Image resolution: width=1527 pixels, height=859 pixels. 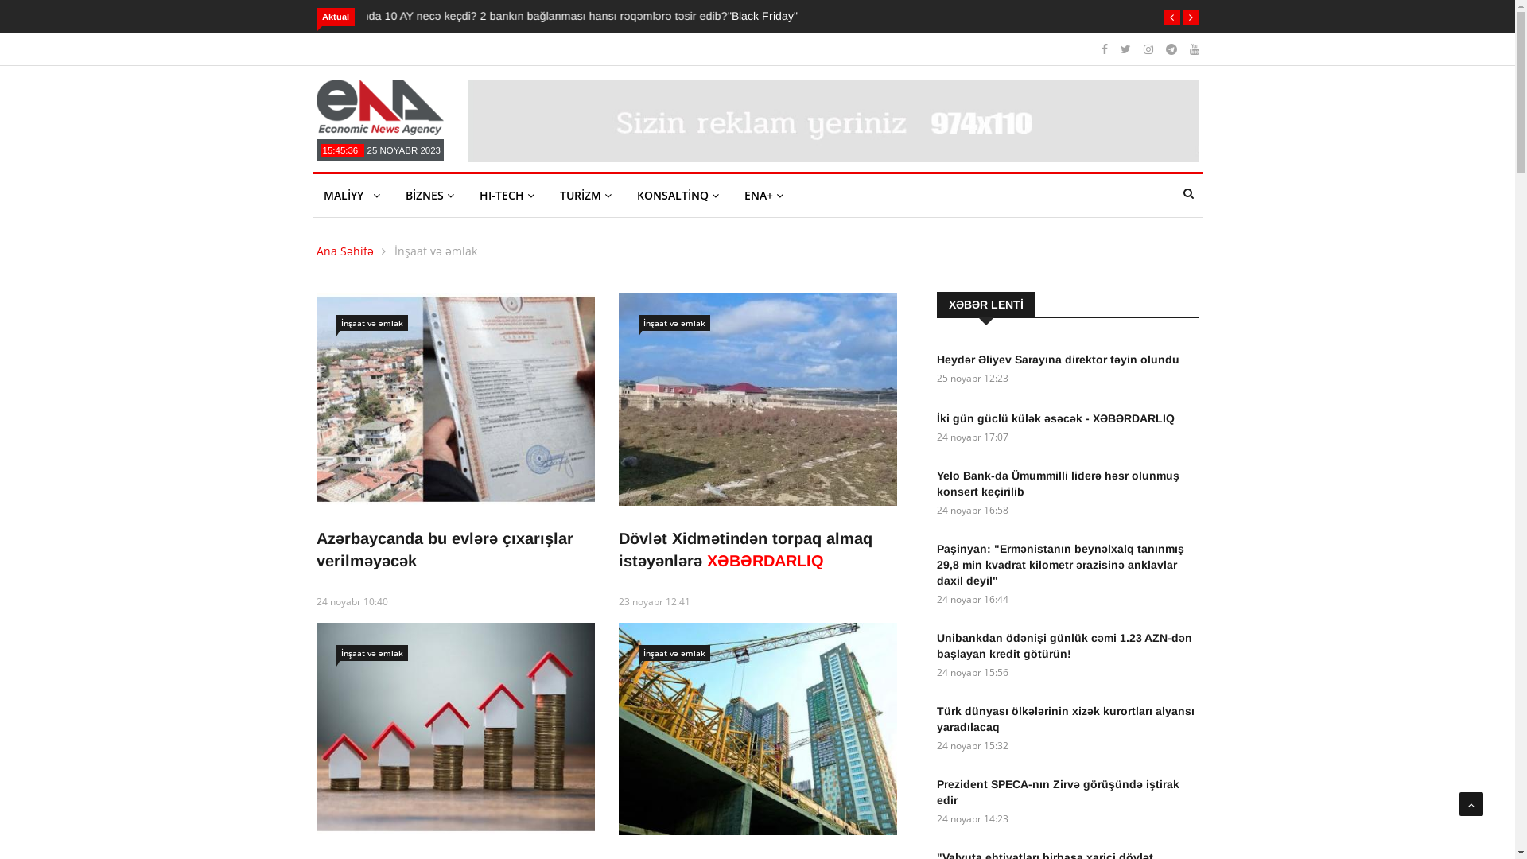 I want to click on HI-TECH, so click(x=506, y=196).